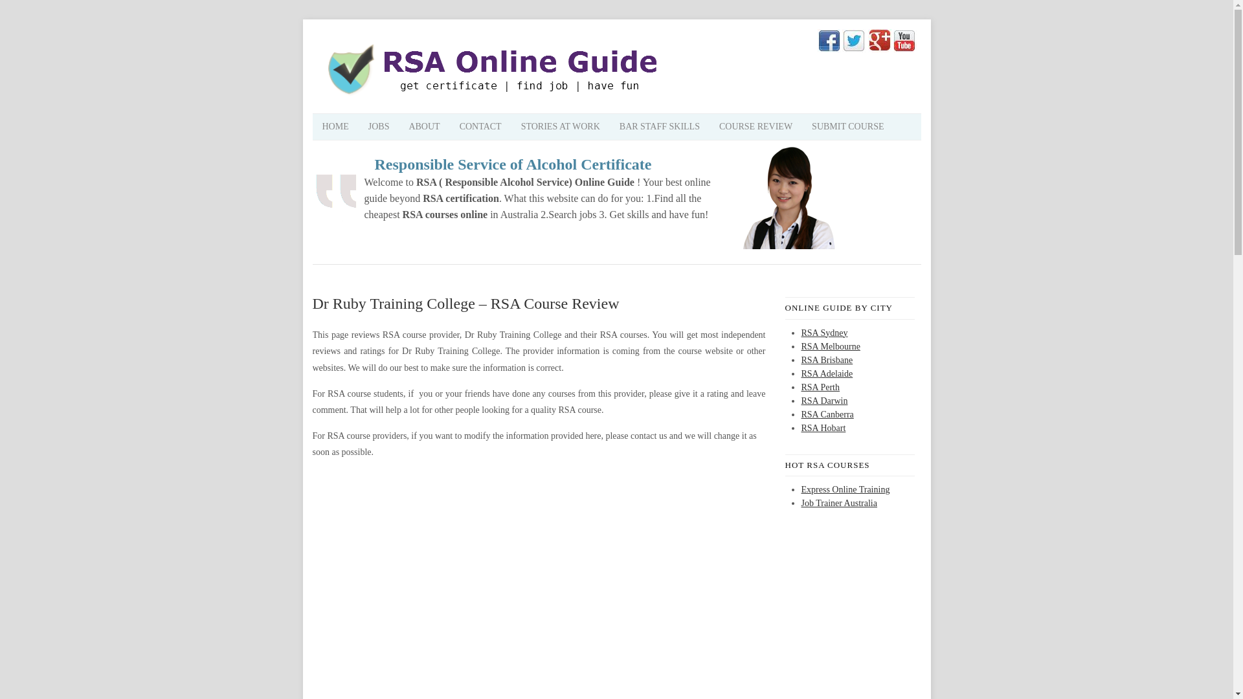 The height and width of the screenshot is (699, 1243). What do you see at coordinates (845, 489) in the screenshot?
I see `Express Online Training` at bounding box center [845, 489].